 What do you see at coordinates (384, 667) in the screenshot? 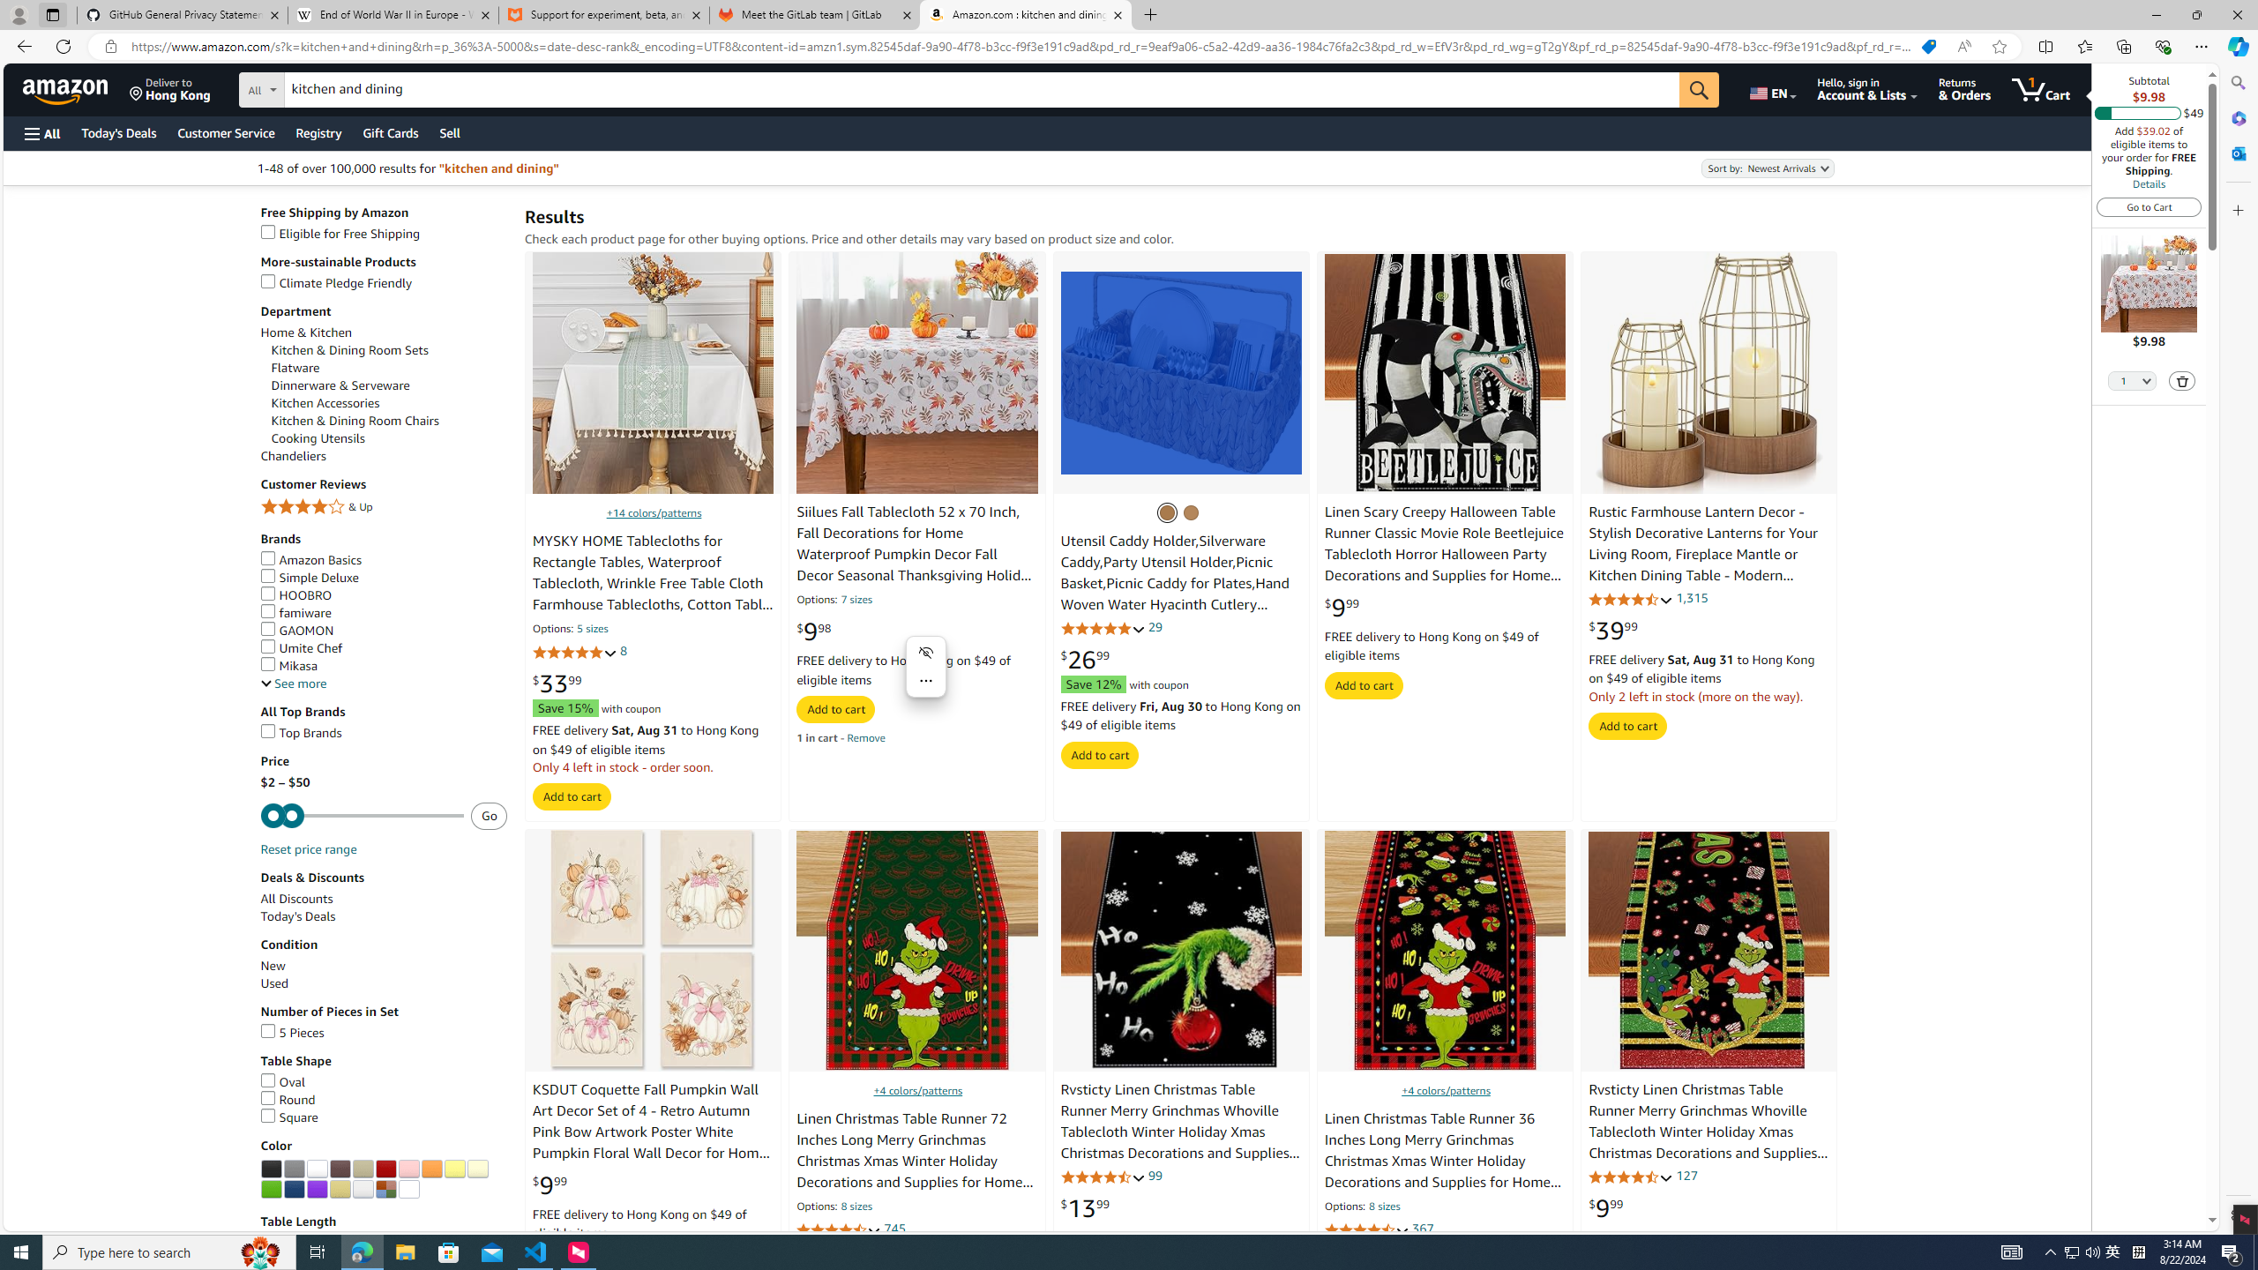
I see `Mikasa` at bounding box center [384, 667].